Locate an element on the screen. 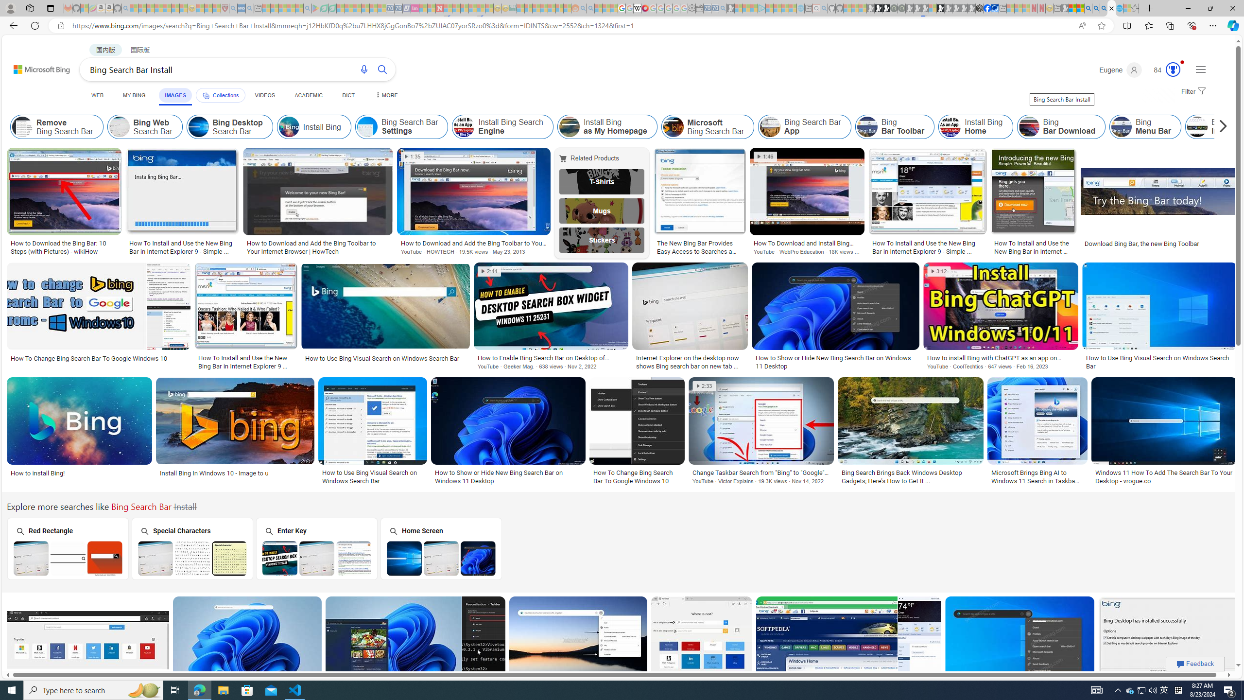 The height and width of the screenshot is (700, 1244). Microsoft Bing Search Bar is located at coordinates (674, 127).